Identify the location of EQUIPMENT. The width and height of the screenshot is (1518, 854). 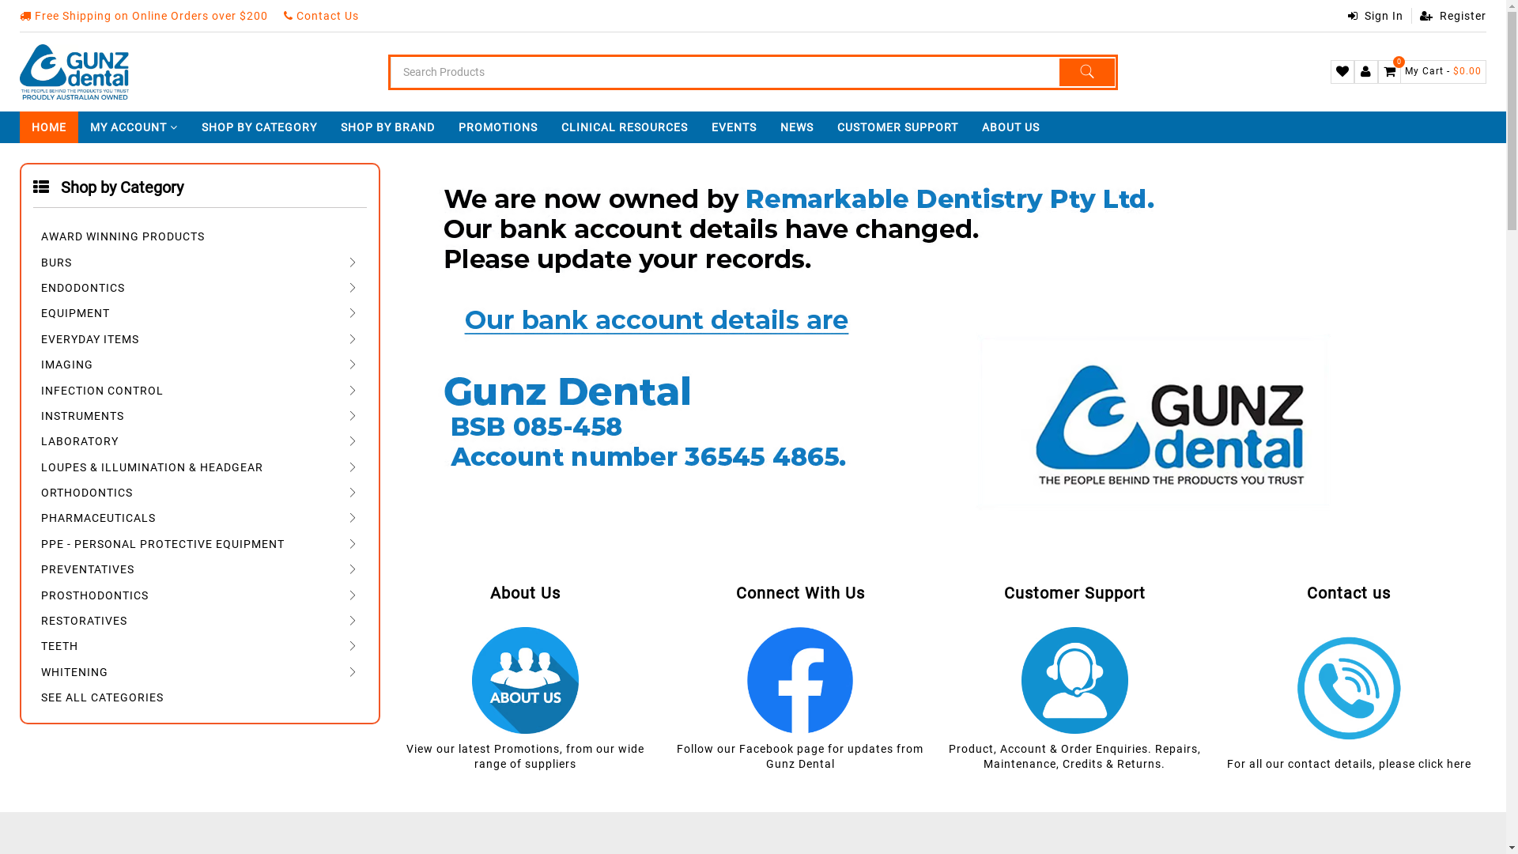
(200, 313).